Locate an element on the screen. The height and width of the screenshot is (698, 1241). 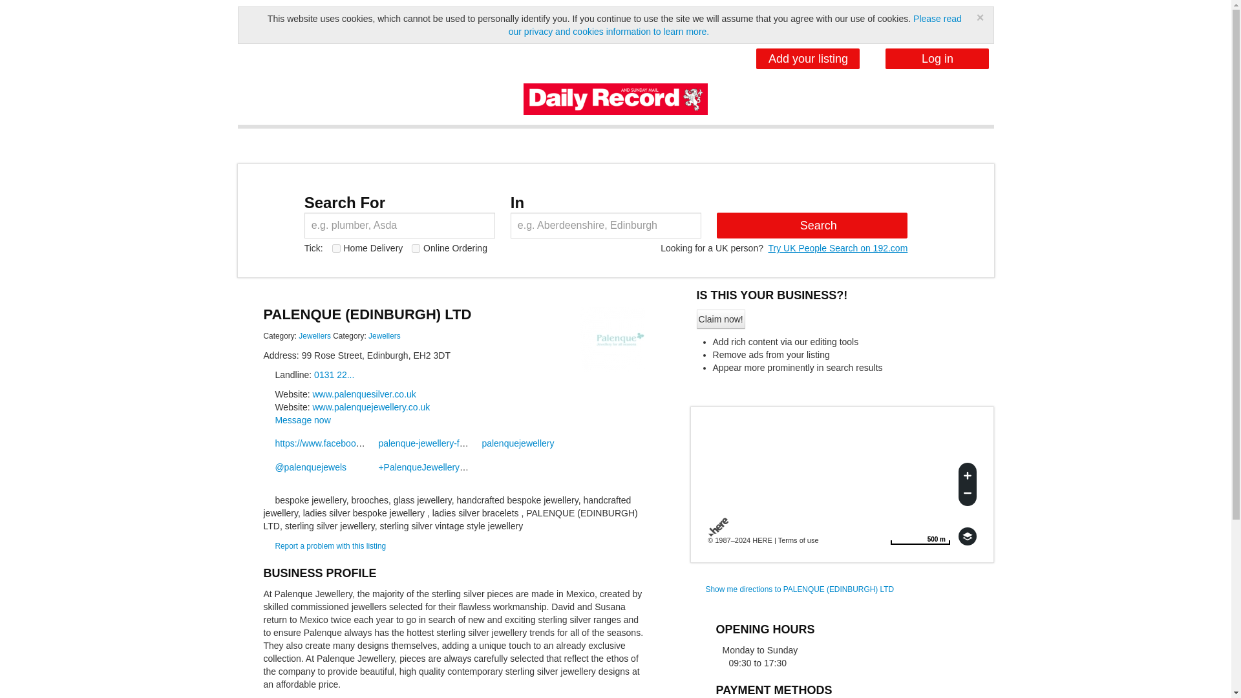
www.palenquejewellery.co.uk is located at coordinates (808, 58).